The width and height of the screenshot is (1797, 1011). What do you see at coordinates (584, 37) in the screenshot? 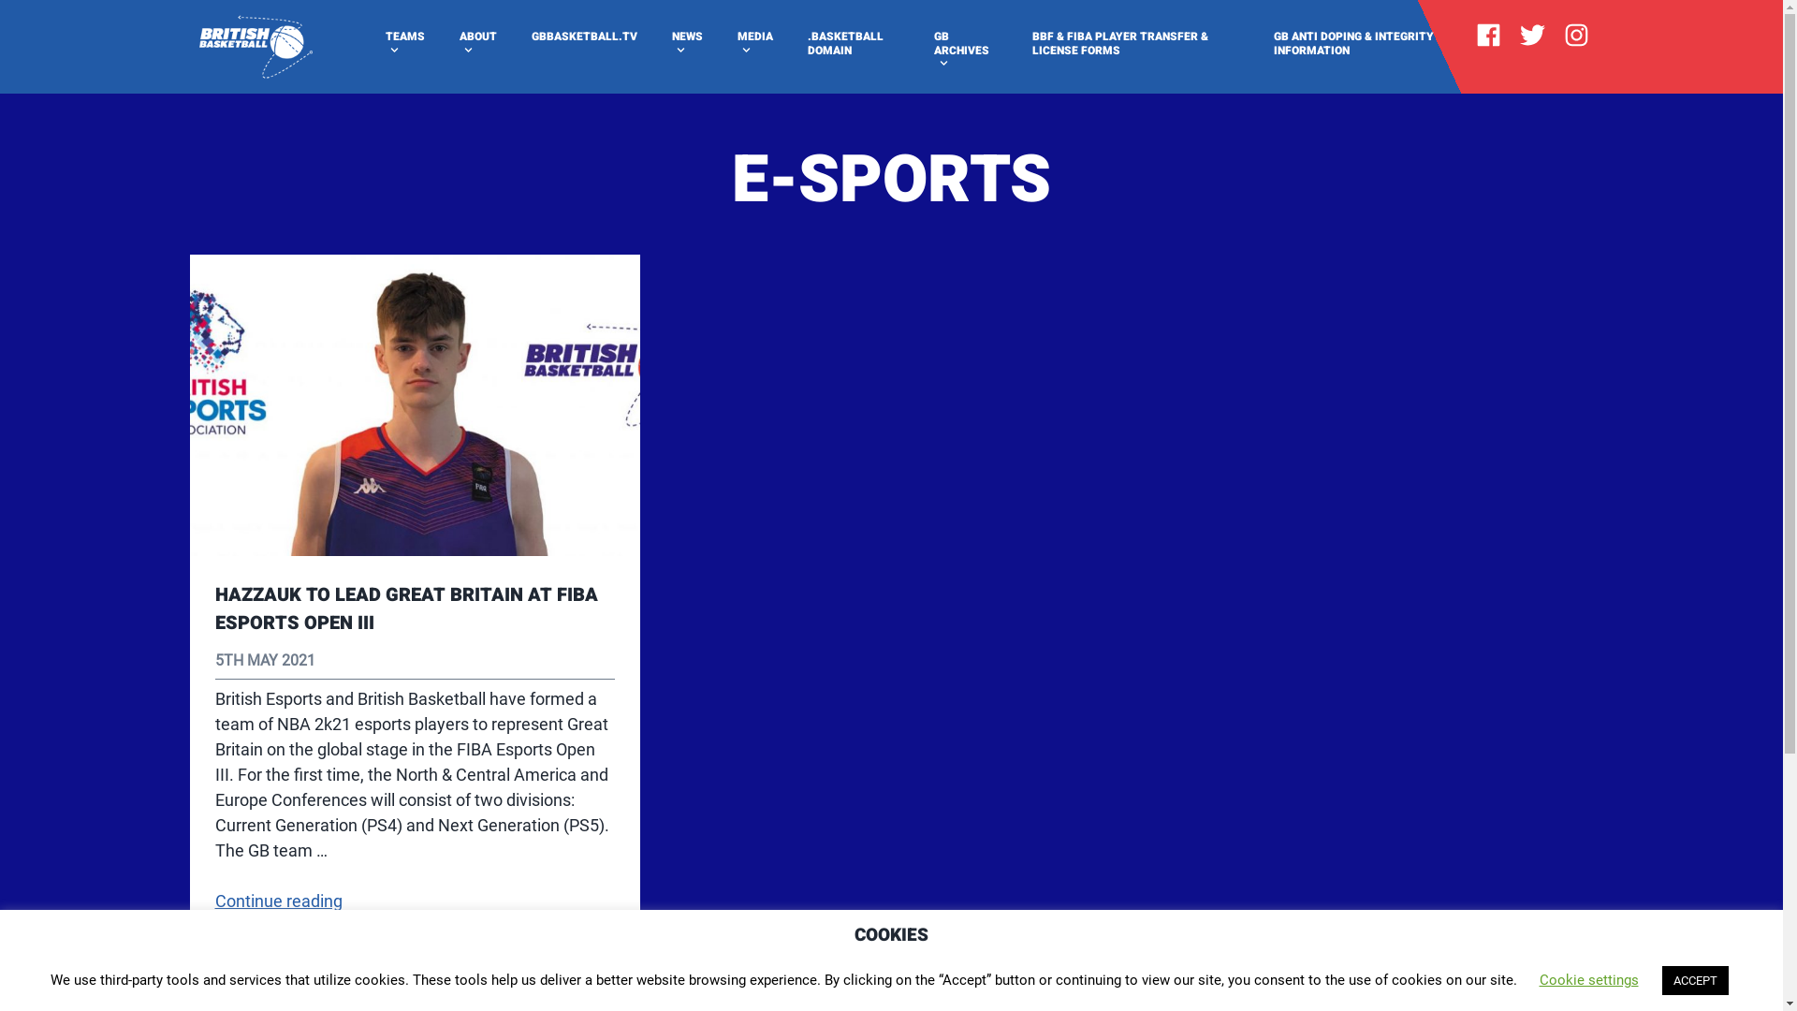
I see `GBBASKETBALL.TV` at bounding box center [584, 37].